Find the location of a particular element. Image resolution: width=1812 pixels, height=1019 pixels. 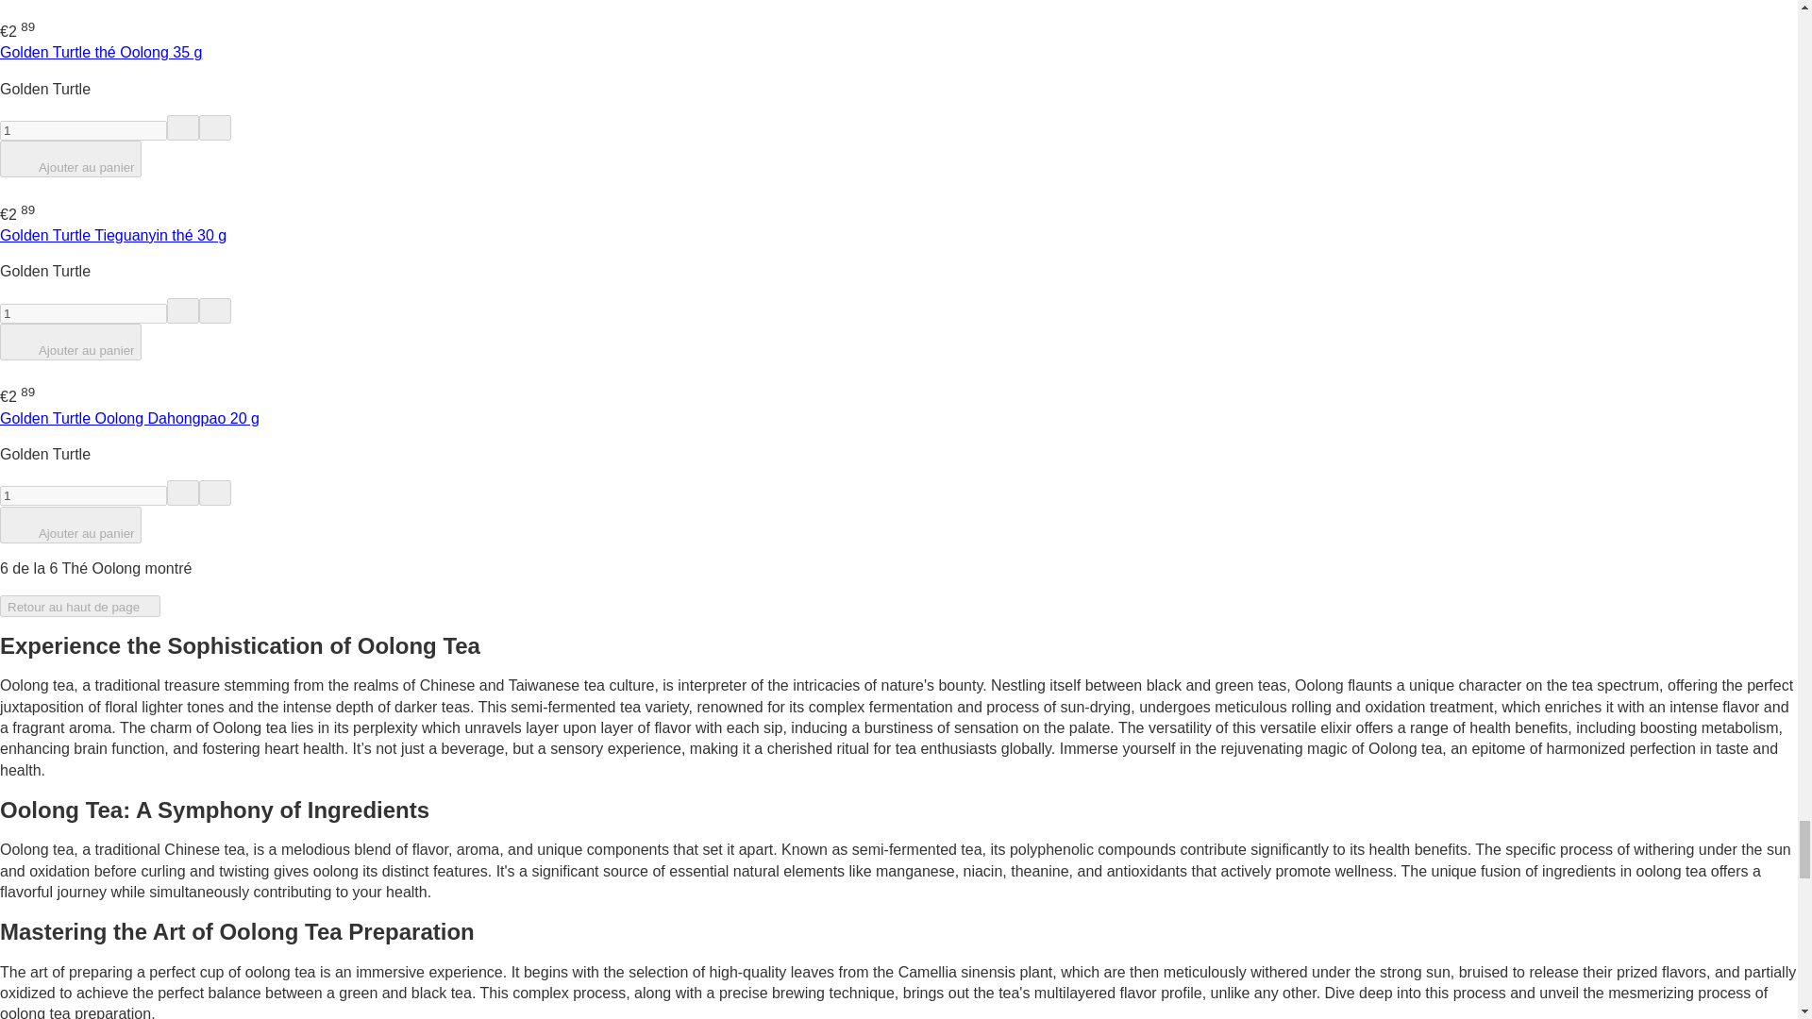

1 is located at coordinates (83, 495).